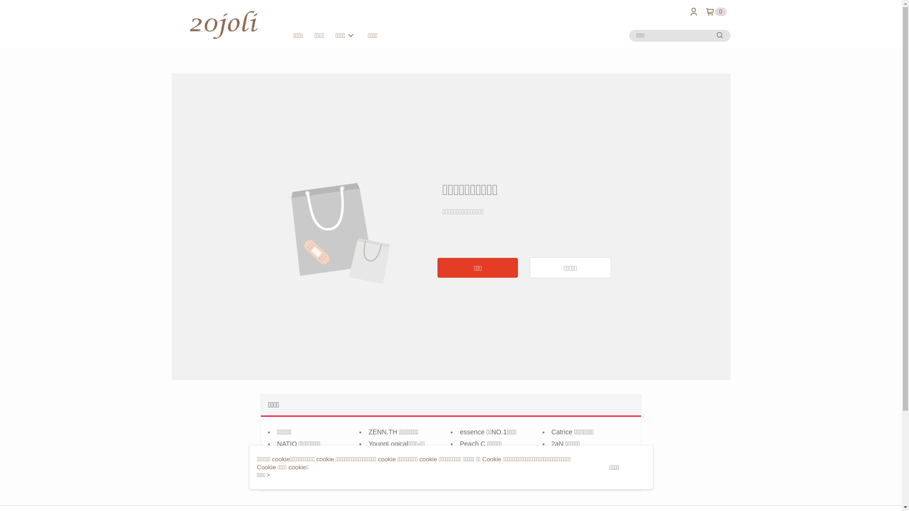 This screenshot has height=511, width=909. Describe the element at coordinates (716, 12) in the screenshot. I see `0` at that location.